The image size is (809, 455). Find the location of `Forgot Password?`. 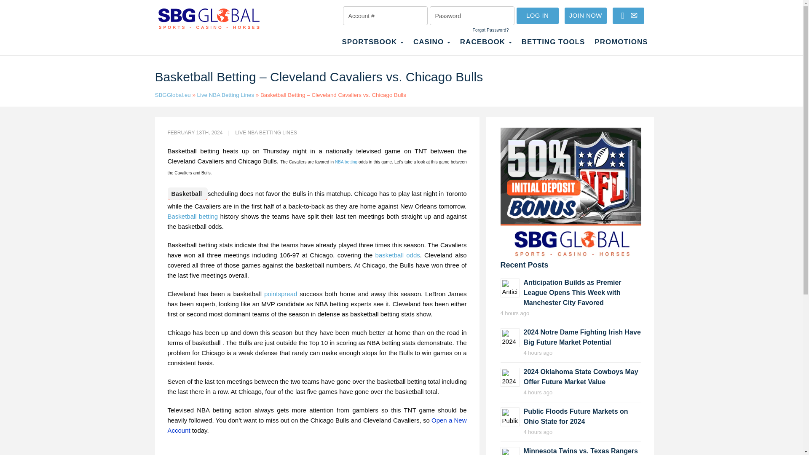

Forgot Password? is located at coordinates (490, 30).